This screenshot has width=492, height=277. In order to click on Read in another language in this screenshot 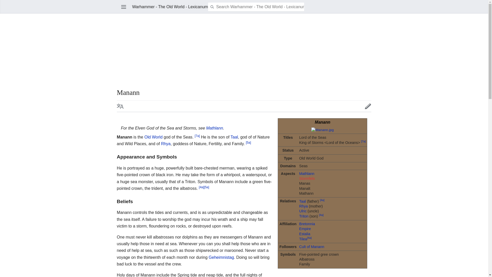, I will do `click(120, 106)`.